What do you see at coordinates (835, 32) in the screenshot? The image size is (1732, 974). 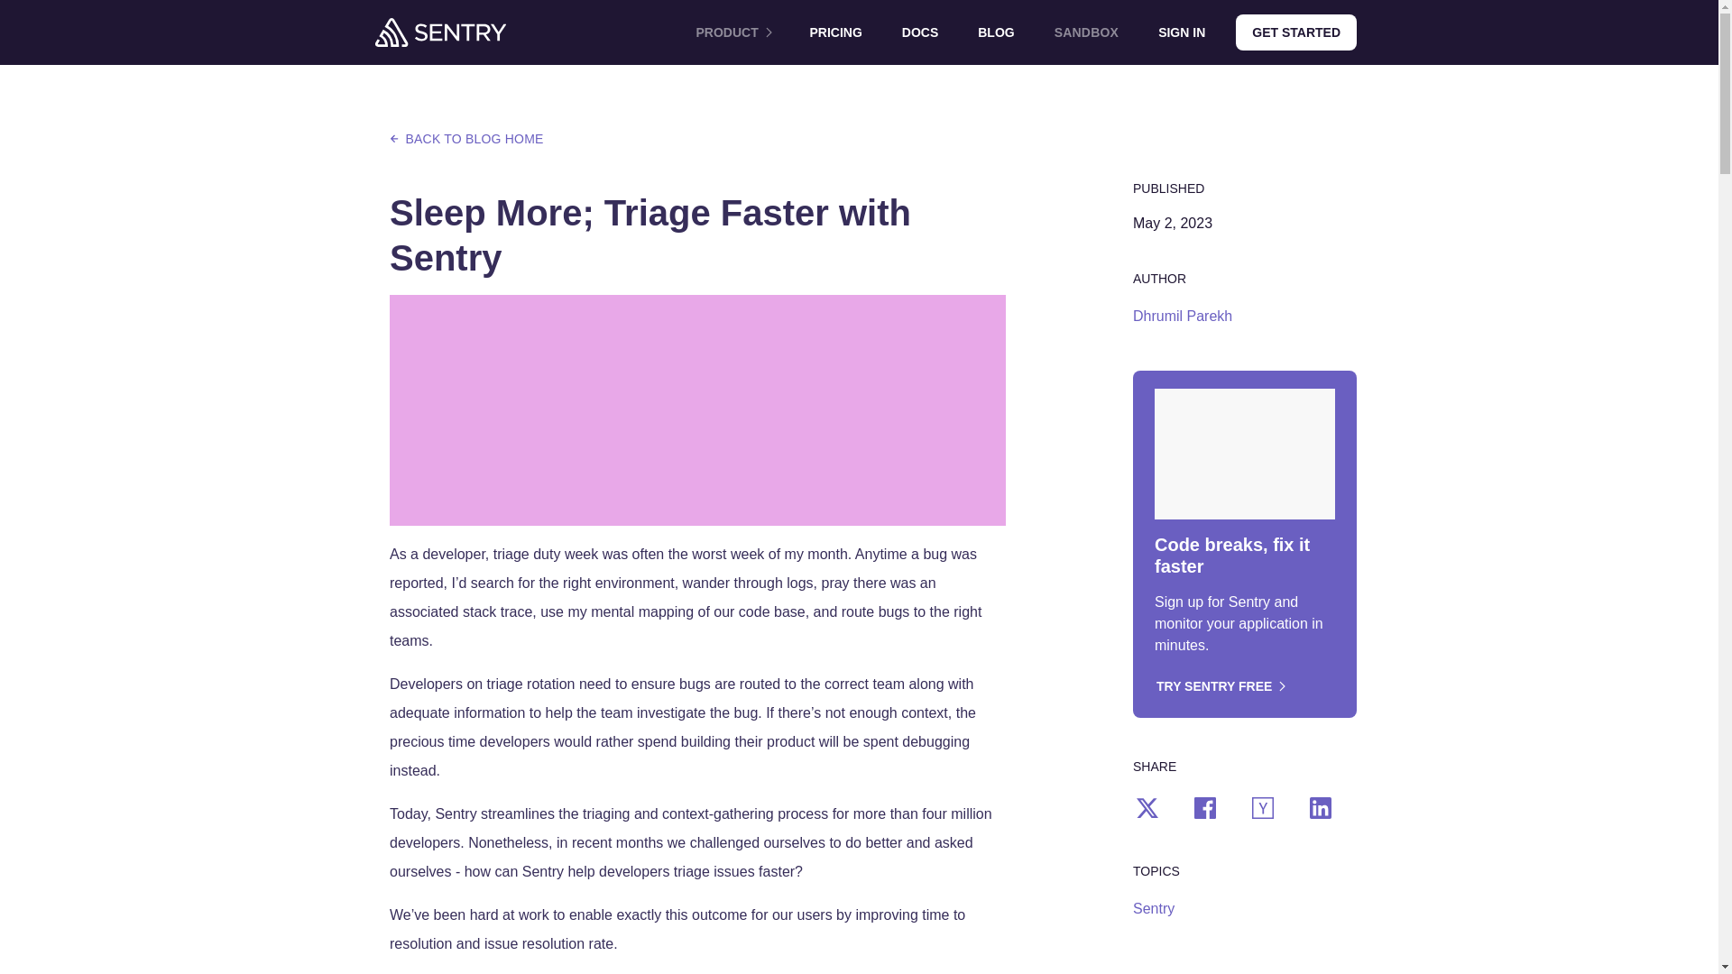 I see `PRICING` at bounding box center [835, 32].